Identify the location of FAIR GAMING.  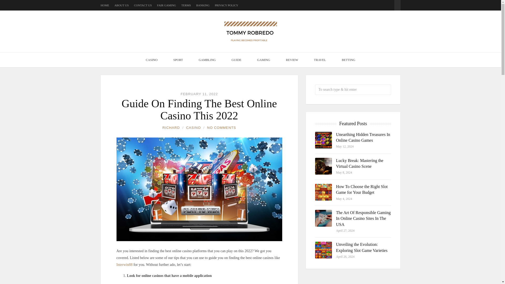
(166, 5).